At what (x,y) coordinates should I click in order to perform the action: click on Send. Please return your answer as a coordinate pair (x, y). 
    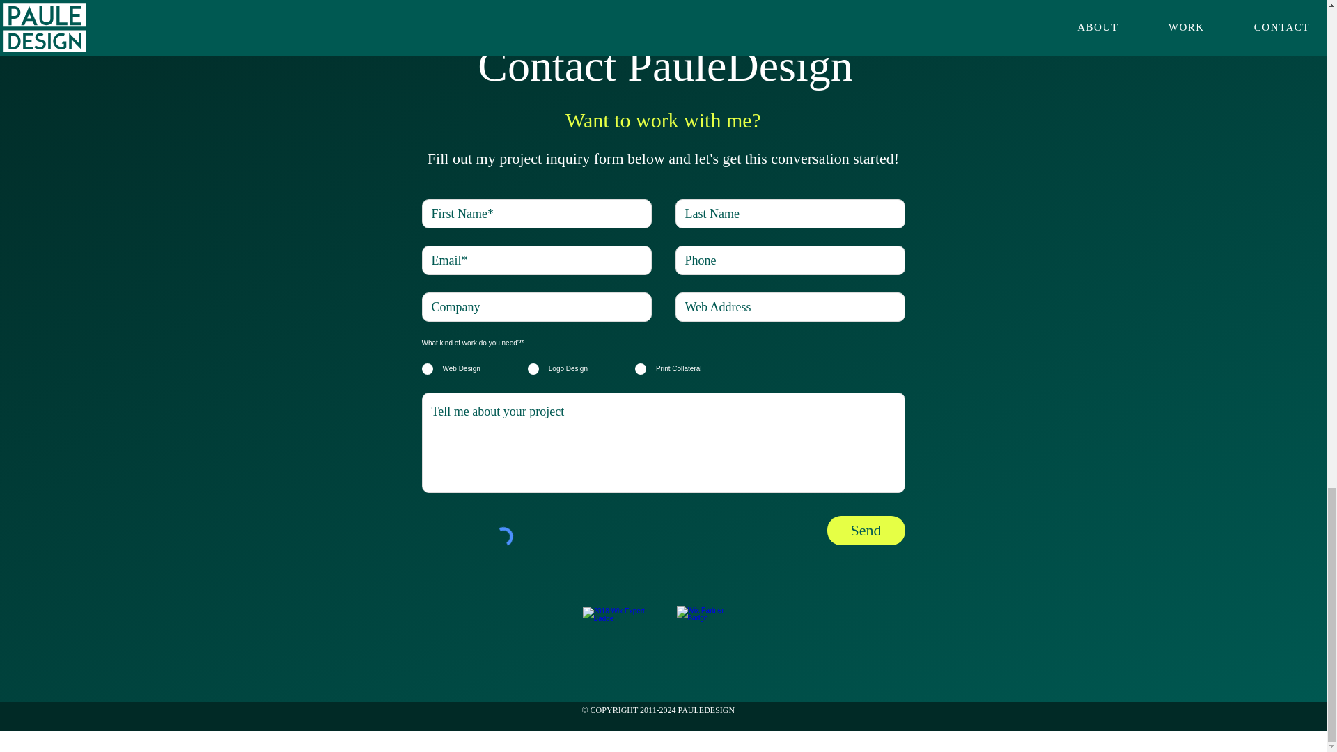
    Looking at the image, I should click on (866, 531).